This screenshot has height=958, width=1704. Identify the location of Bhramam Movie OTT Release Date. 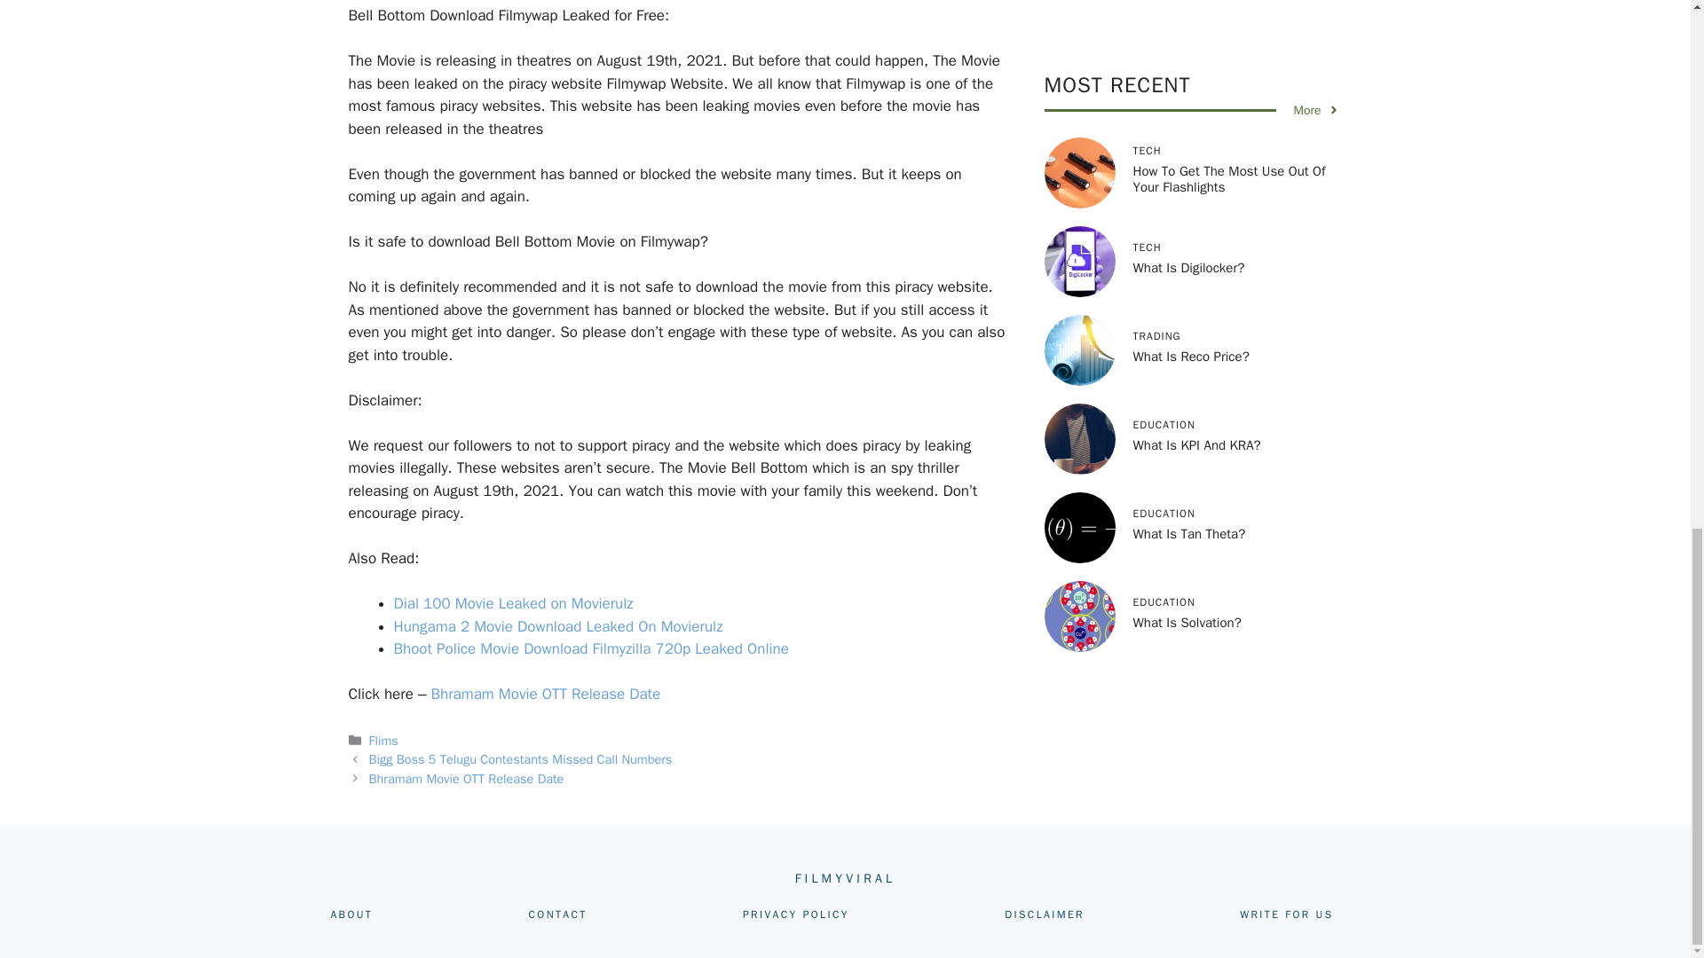
(467, 779).